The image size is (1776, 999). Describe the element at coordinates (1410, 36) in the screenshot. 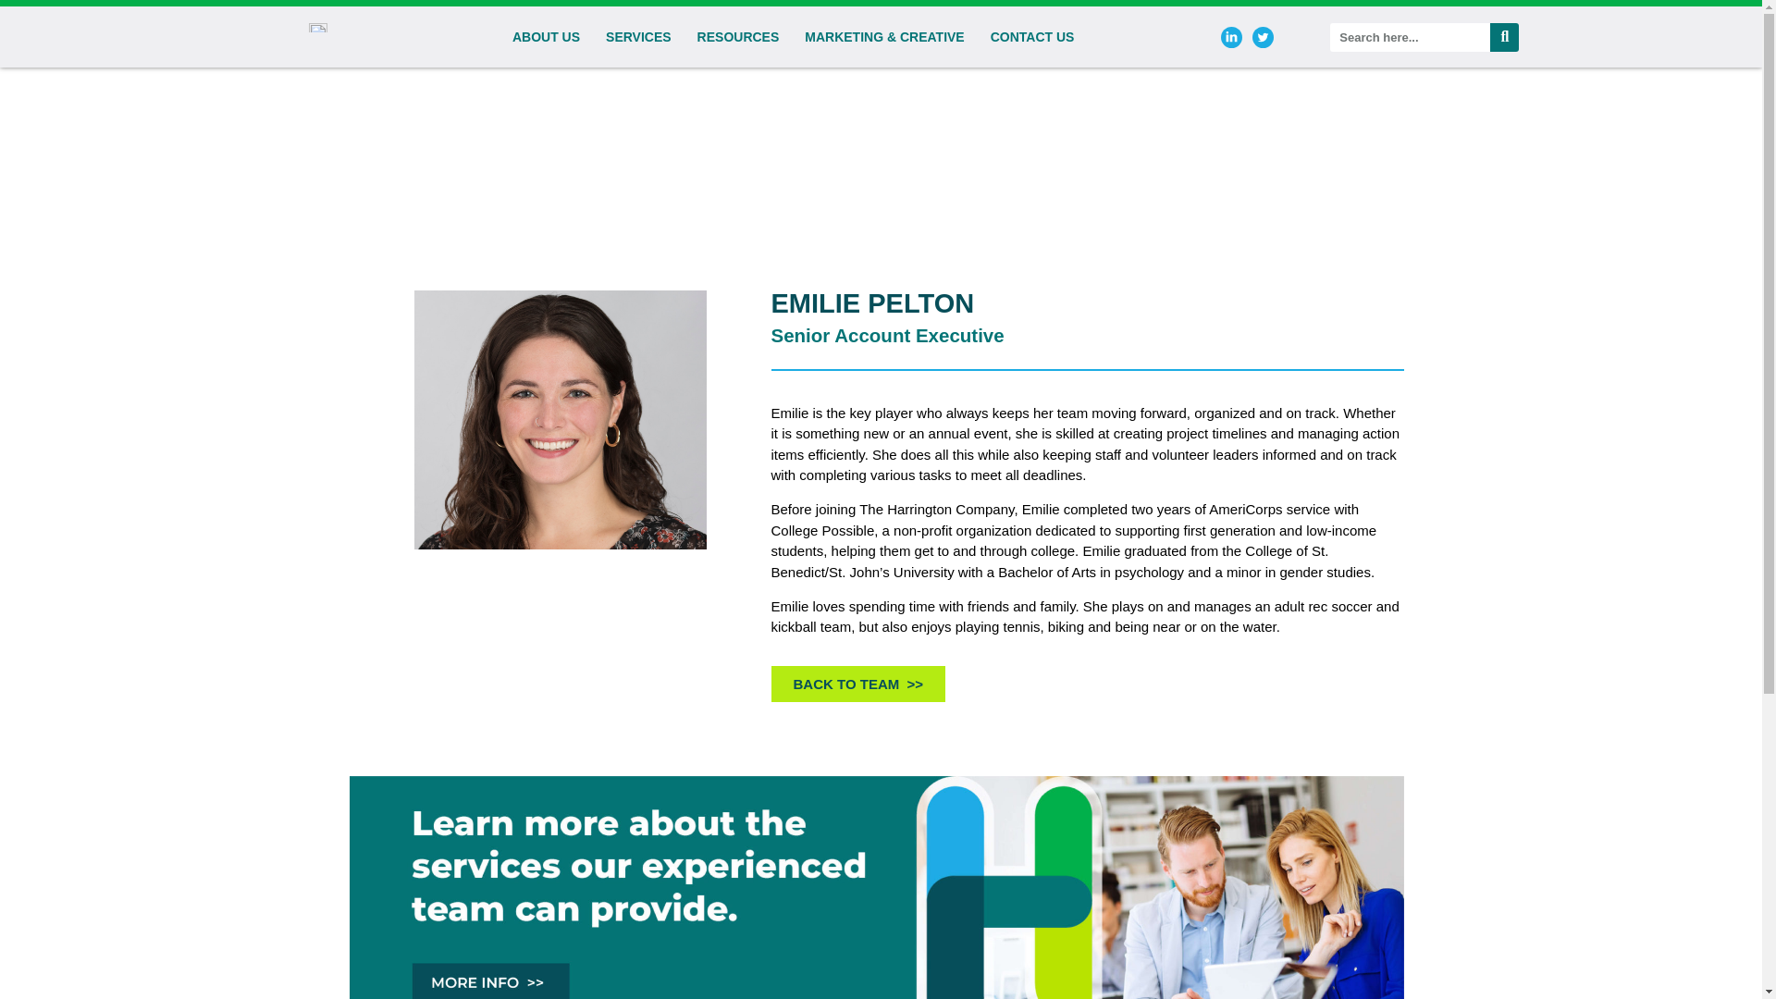

I see `Search` at that location.